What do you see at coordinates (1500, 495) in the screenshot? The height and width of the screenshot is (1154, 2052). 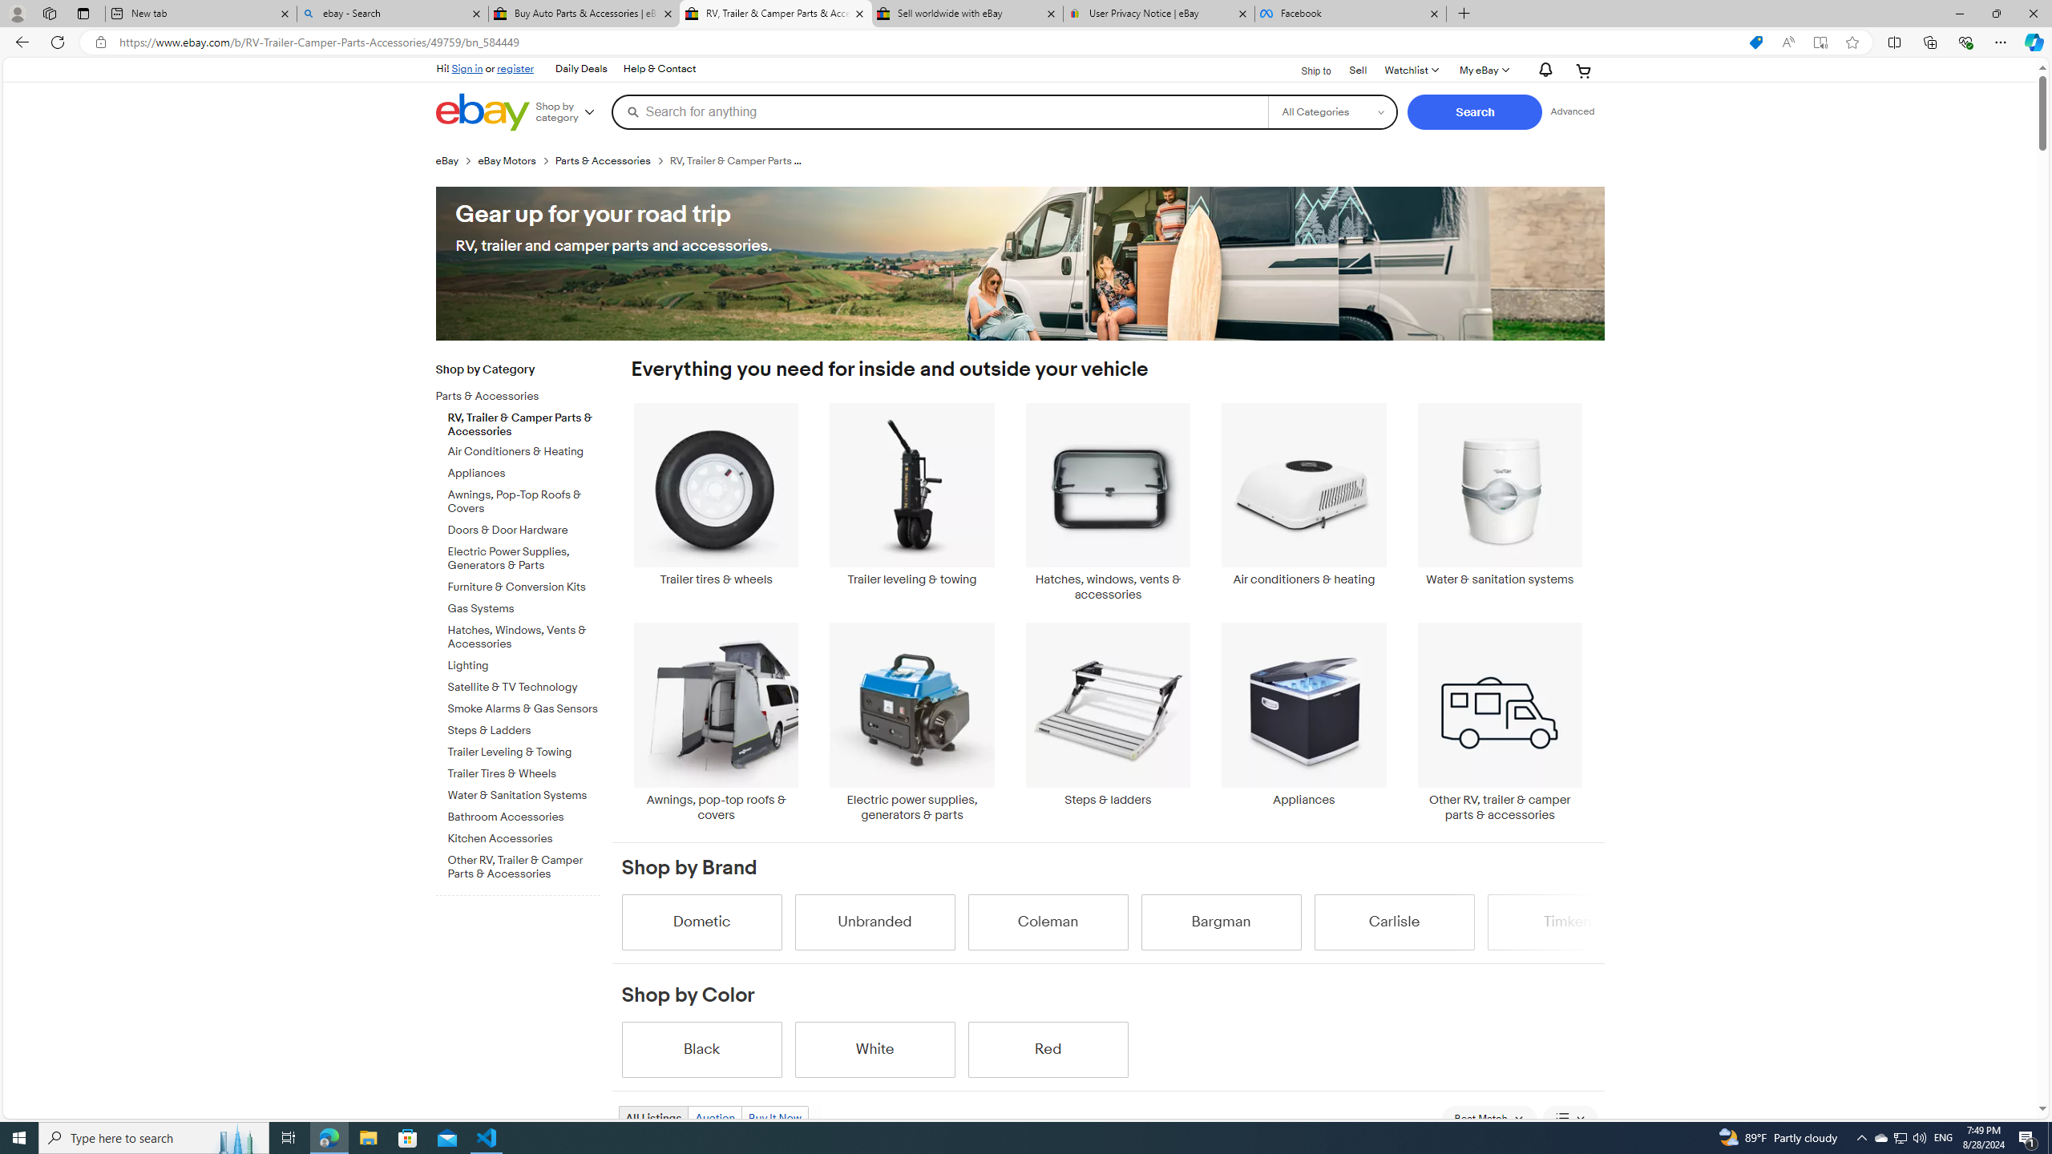 I see `Water & sanitation systems` at bounding box center [1500, 495].